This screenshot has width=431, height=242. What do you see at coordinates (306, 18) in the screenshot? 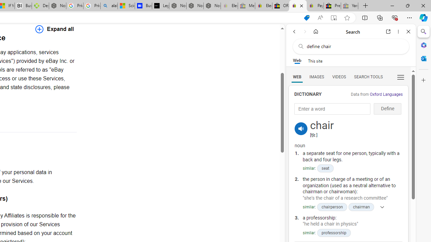
I see `This site has coupons! Shopping in Microsoft Edge` at bounding box center [306, 18].